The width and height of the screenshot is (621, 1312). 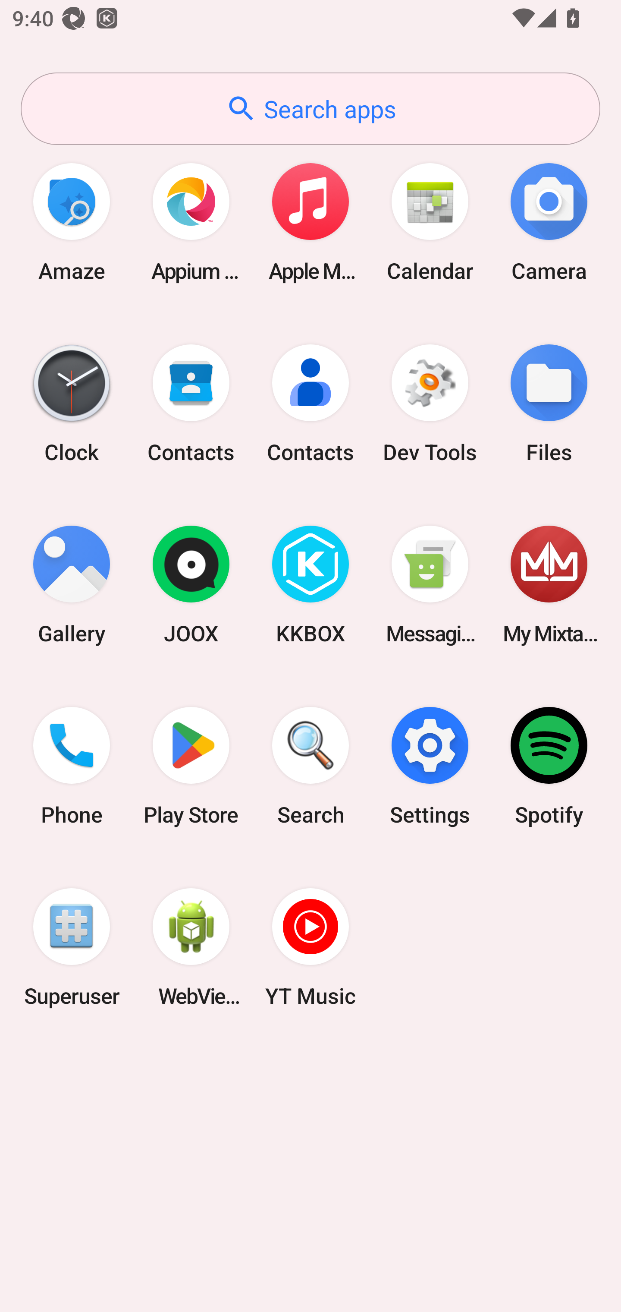 What do you see at coordinates (430, 766) in the screenshot?
I see `Settings` at bounding box center [430, 766].